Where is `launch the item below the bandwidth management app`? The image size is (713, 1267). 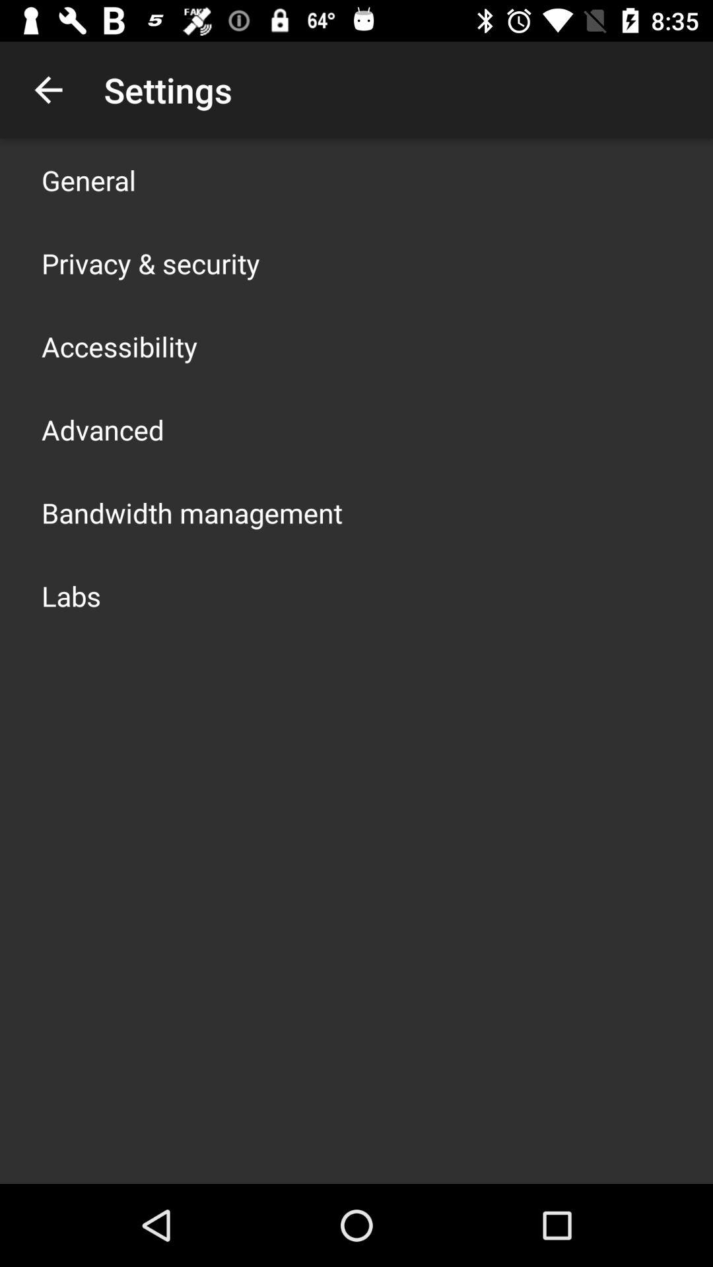
launch the item below the bandwidth management app is located at coordinates (71, 595).